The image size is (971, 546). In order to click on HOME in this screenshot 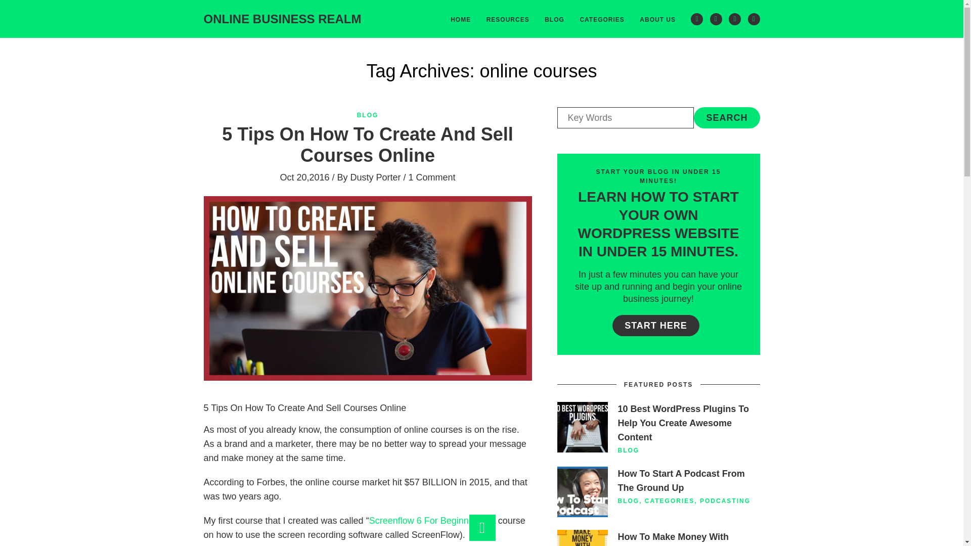, I will do `click(460, 19)`.